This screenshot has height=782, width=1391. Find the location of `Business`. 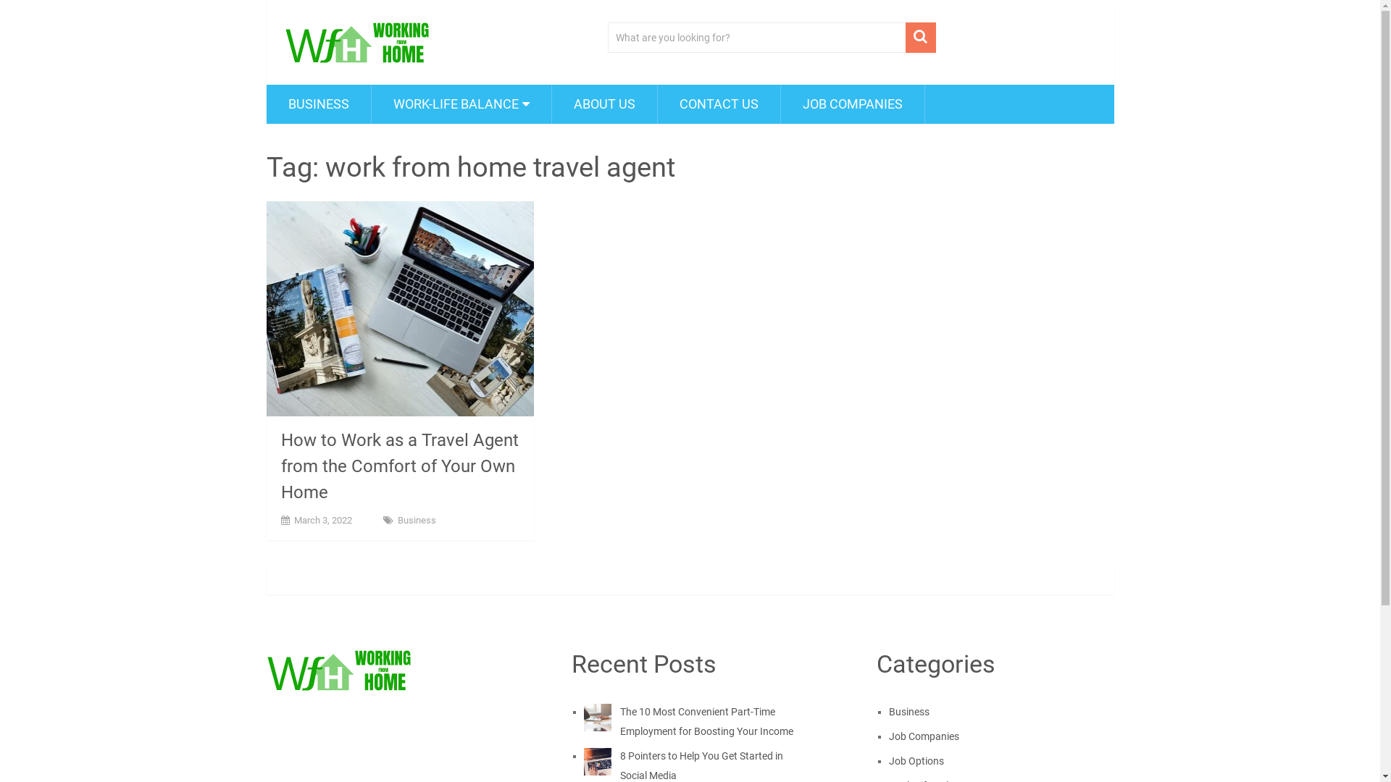

Business is located at coordinates (416, 520).